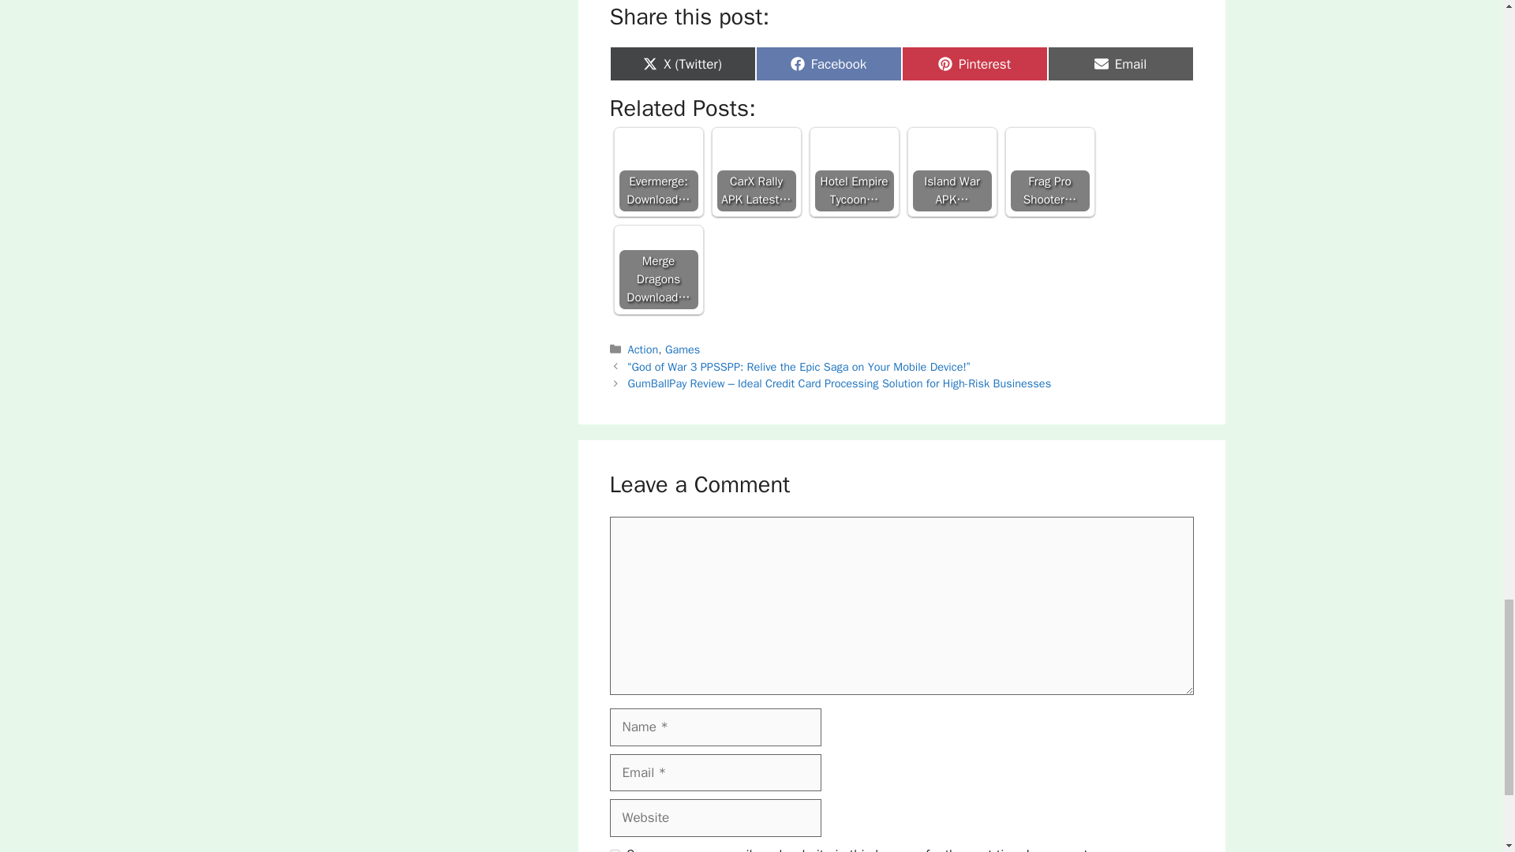 The width and height of the screenshot is (1515, 852). What do you see at coordinates (951, 172) in the screenshot?
I see `yes` at bounding box center [951, 172].